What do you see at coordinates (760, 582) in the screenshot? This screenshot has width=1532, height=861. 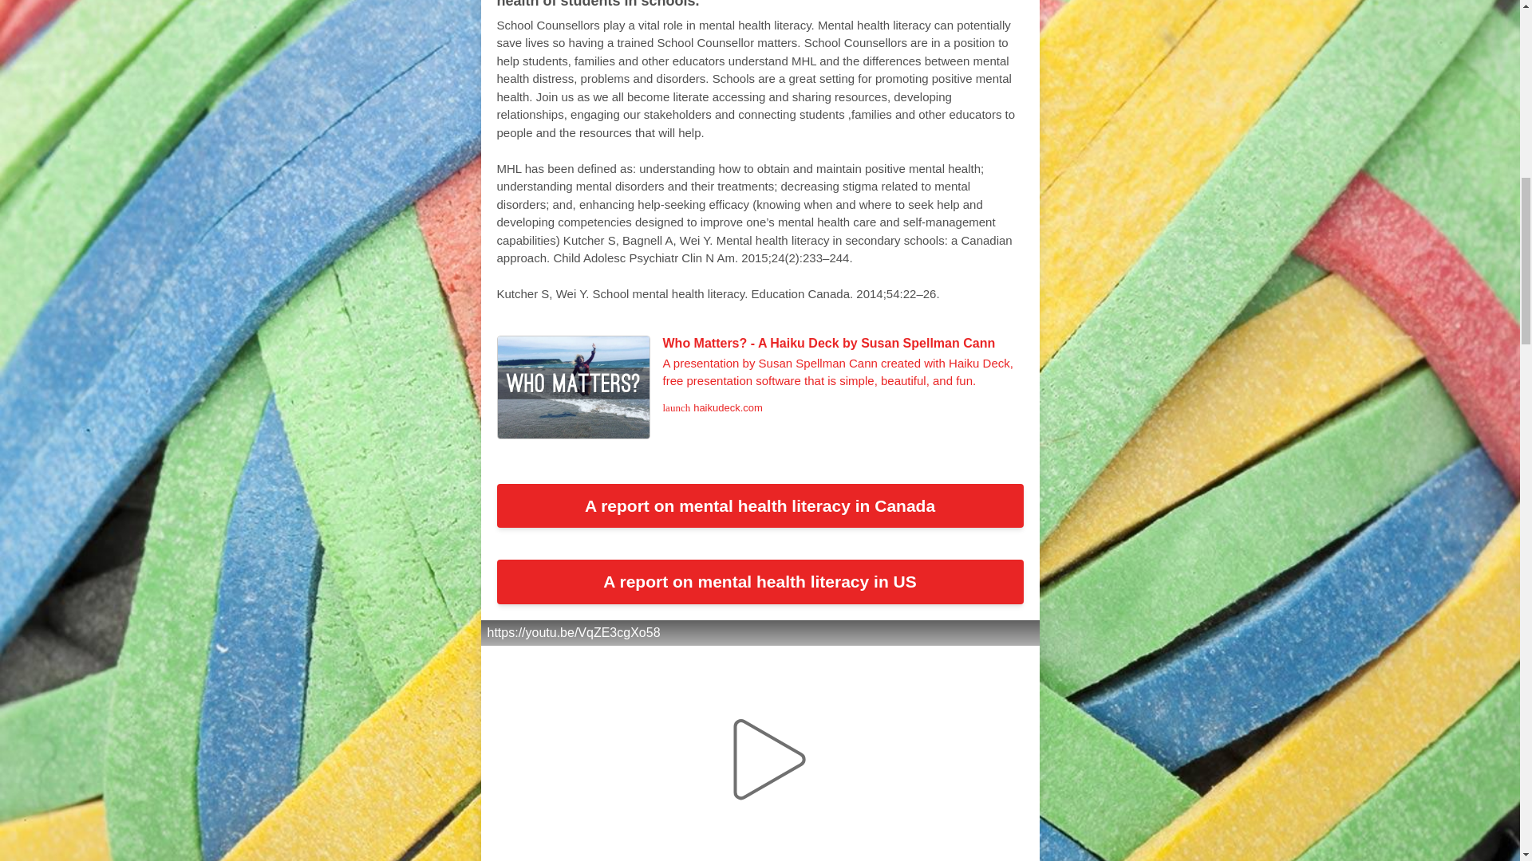 I see `A report on mental health literacy in US` at bounding box center [760, 582].